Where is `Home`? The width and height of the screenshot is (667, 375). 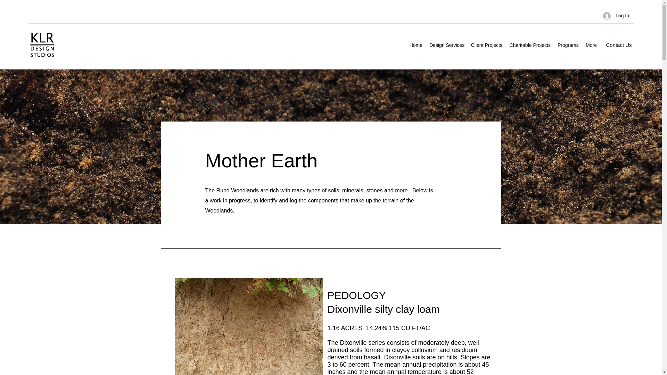 Home is located at coordinates (415, 45).